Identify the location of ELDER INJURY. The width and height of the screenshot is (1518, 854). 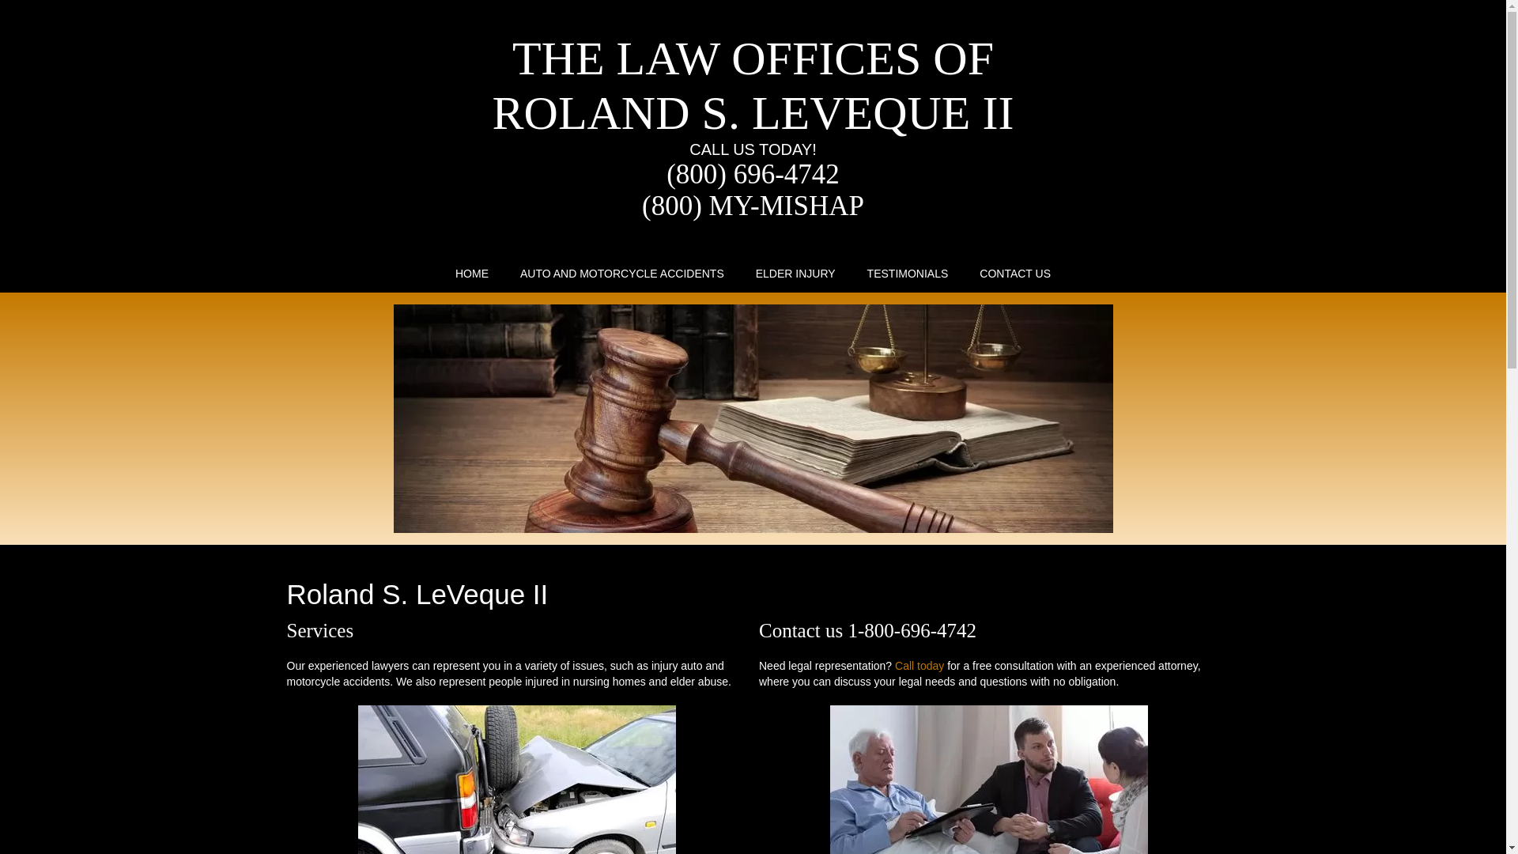
(795, 274).